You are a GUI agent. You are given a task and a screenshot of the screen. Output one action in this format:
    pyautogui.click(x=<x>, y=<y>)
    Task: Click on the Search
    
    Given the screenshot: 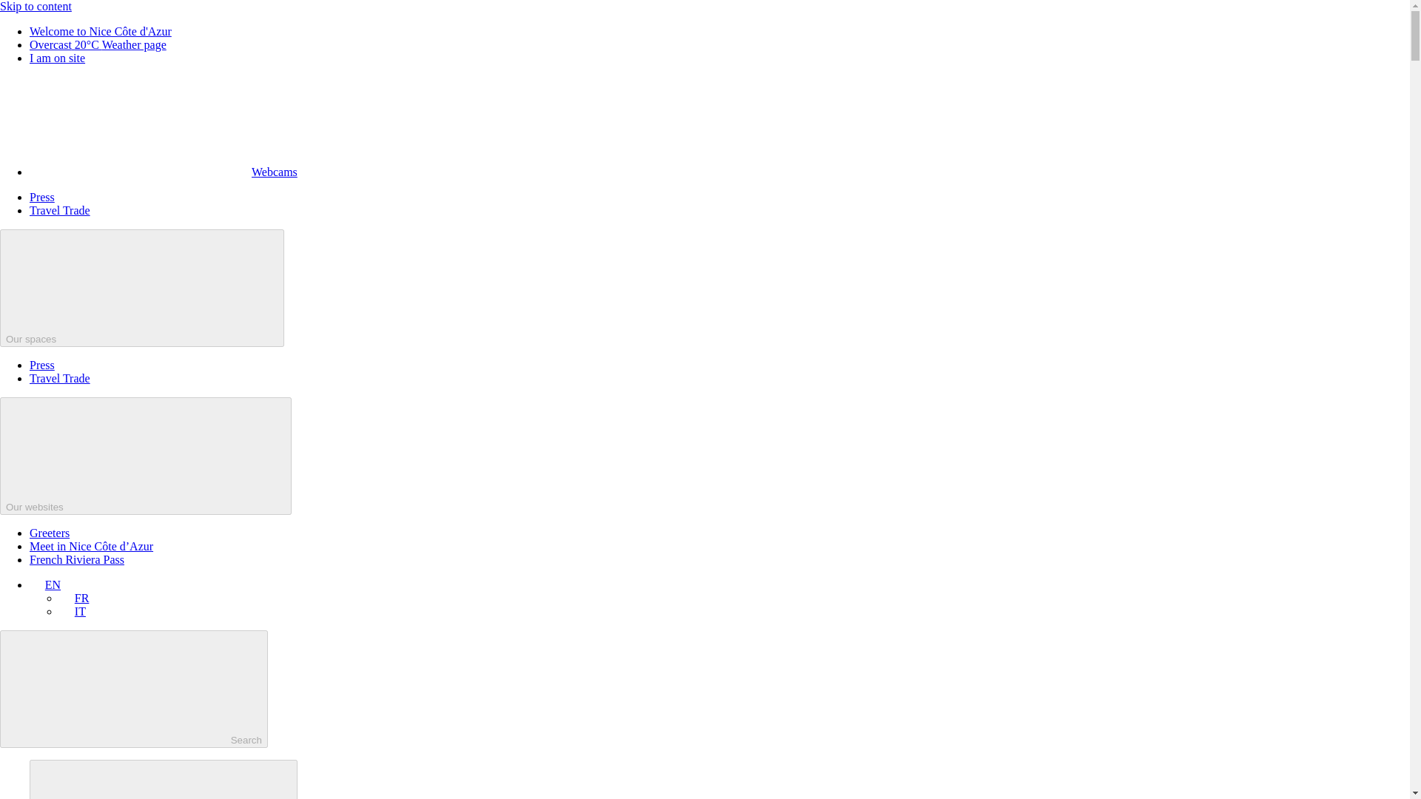 What is the action you would take?
    pyautogui.click(x=163, y=780)
    